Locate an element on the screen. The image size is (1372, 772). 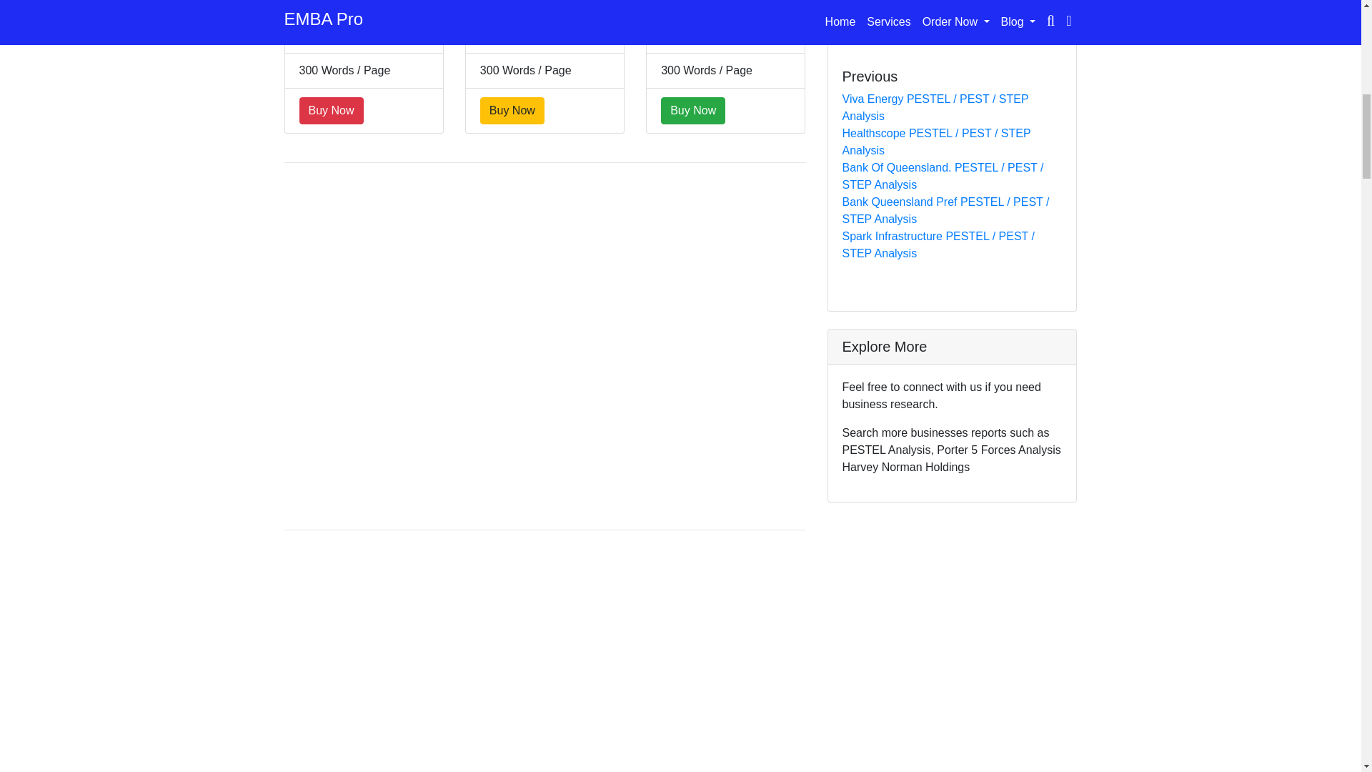
Advertisement is located at coordinates (545, 658).